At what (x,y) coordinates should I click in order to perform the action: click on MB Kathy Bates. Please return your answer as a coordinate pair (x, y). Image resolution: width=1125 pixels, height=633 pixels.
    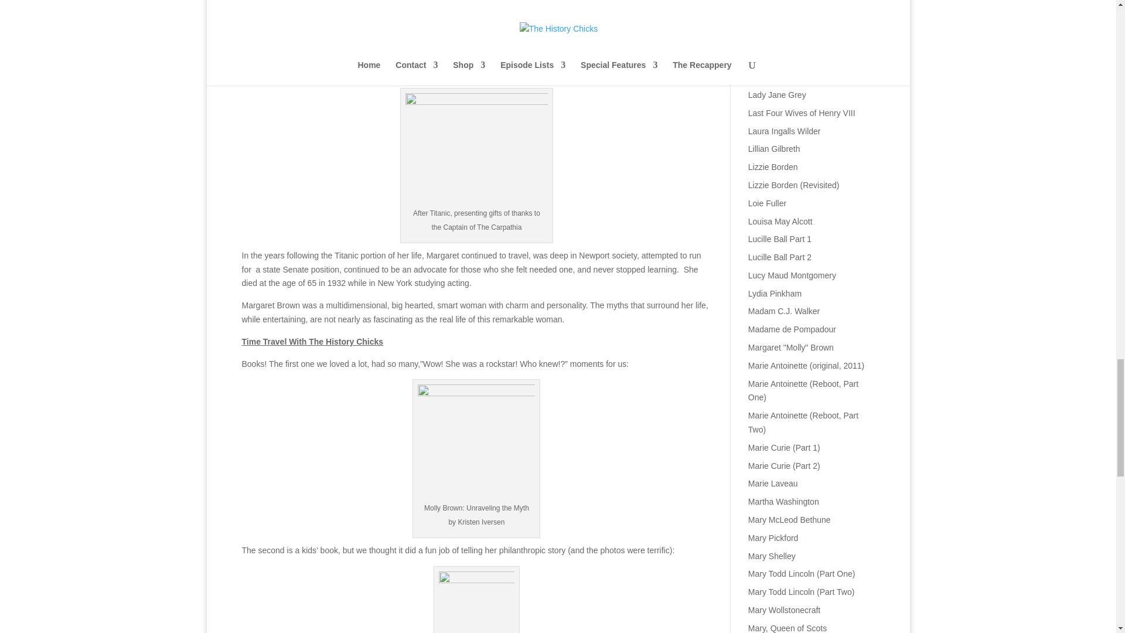
    Looking at the image, I should click on (476, 1).